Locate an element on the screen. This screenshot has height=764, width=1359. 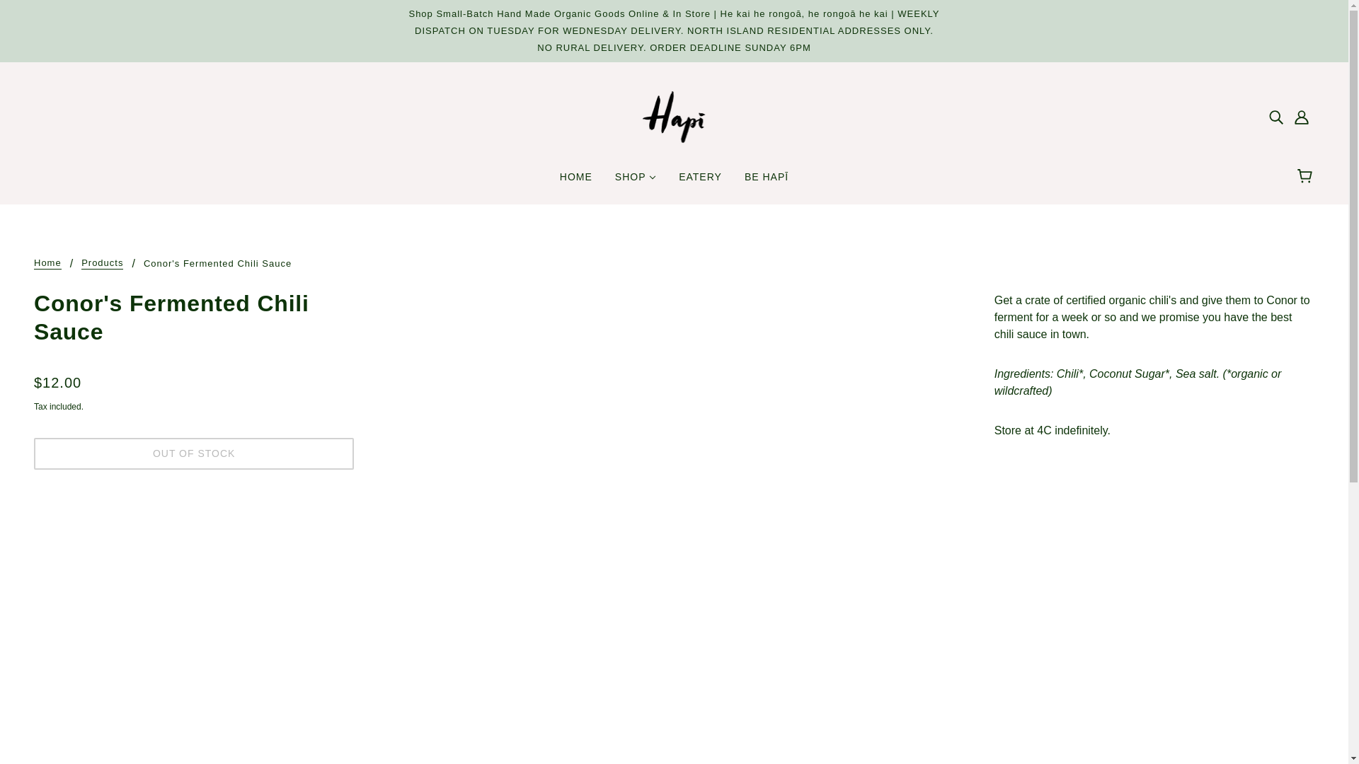
EATERY is located at coordinates (700, 183).